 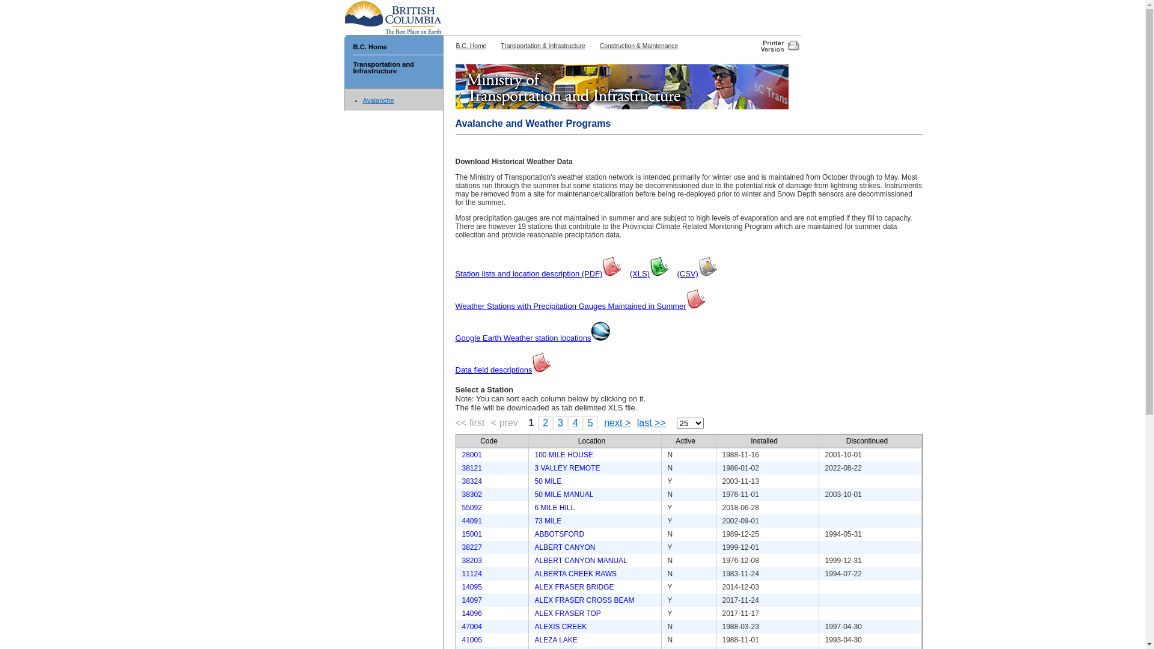 I want to click on Station lists and location description (PDF), so click(x=539, y=273).